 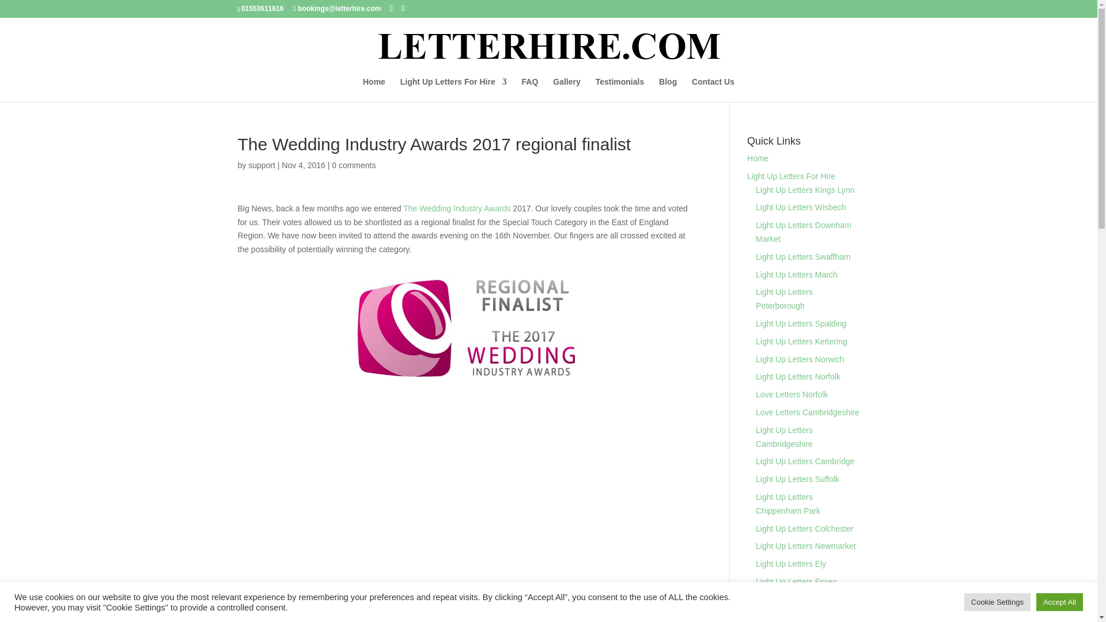 I want to click on Light Up Letters March, so click(x=796, y=274).